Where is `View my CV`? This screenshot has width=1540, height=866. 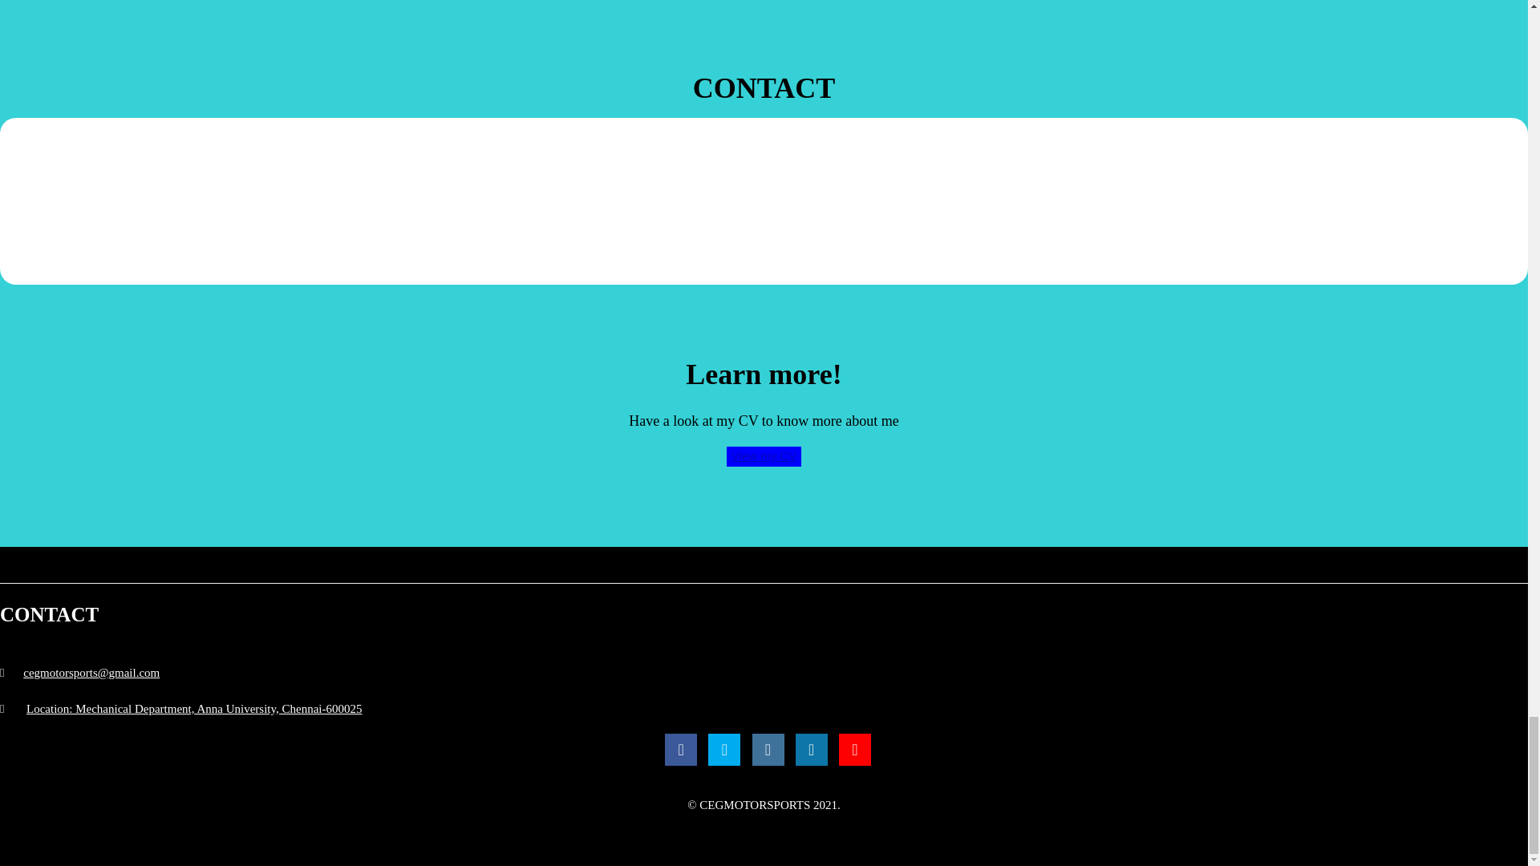 View my CV is located at coordinates (764, 457).